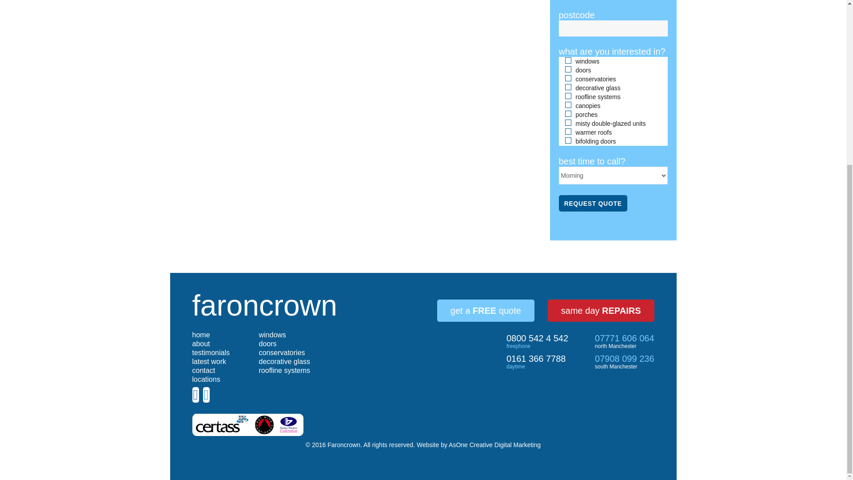 The width and height of the screenshot is (853, 480). I want to click on request quote, so click(593, 203).